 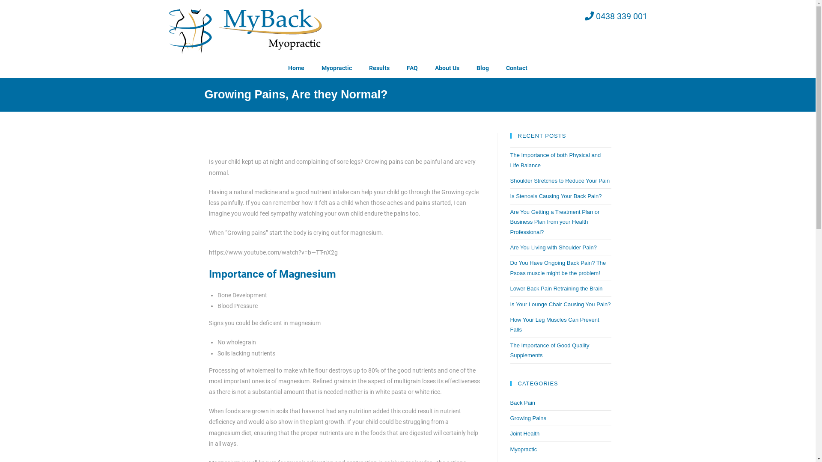 What do you see at coordinates (483, 68) in the screenshot?
I see `Blog` at bounding box center [483, 68].